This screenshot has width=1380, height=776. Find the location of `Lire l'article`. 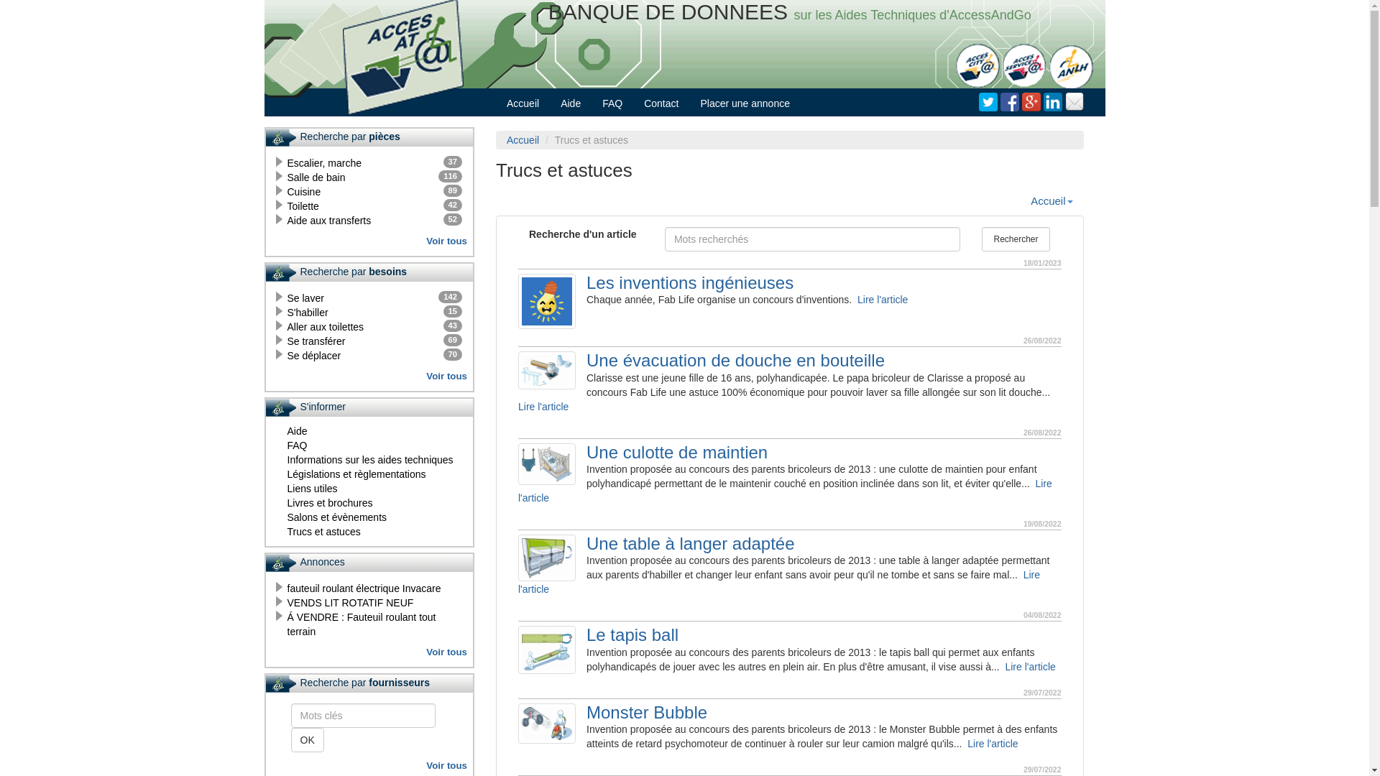

Lire l'article is located at coordinates (1030, 667).